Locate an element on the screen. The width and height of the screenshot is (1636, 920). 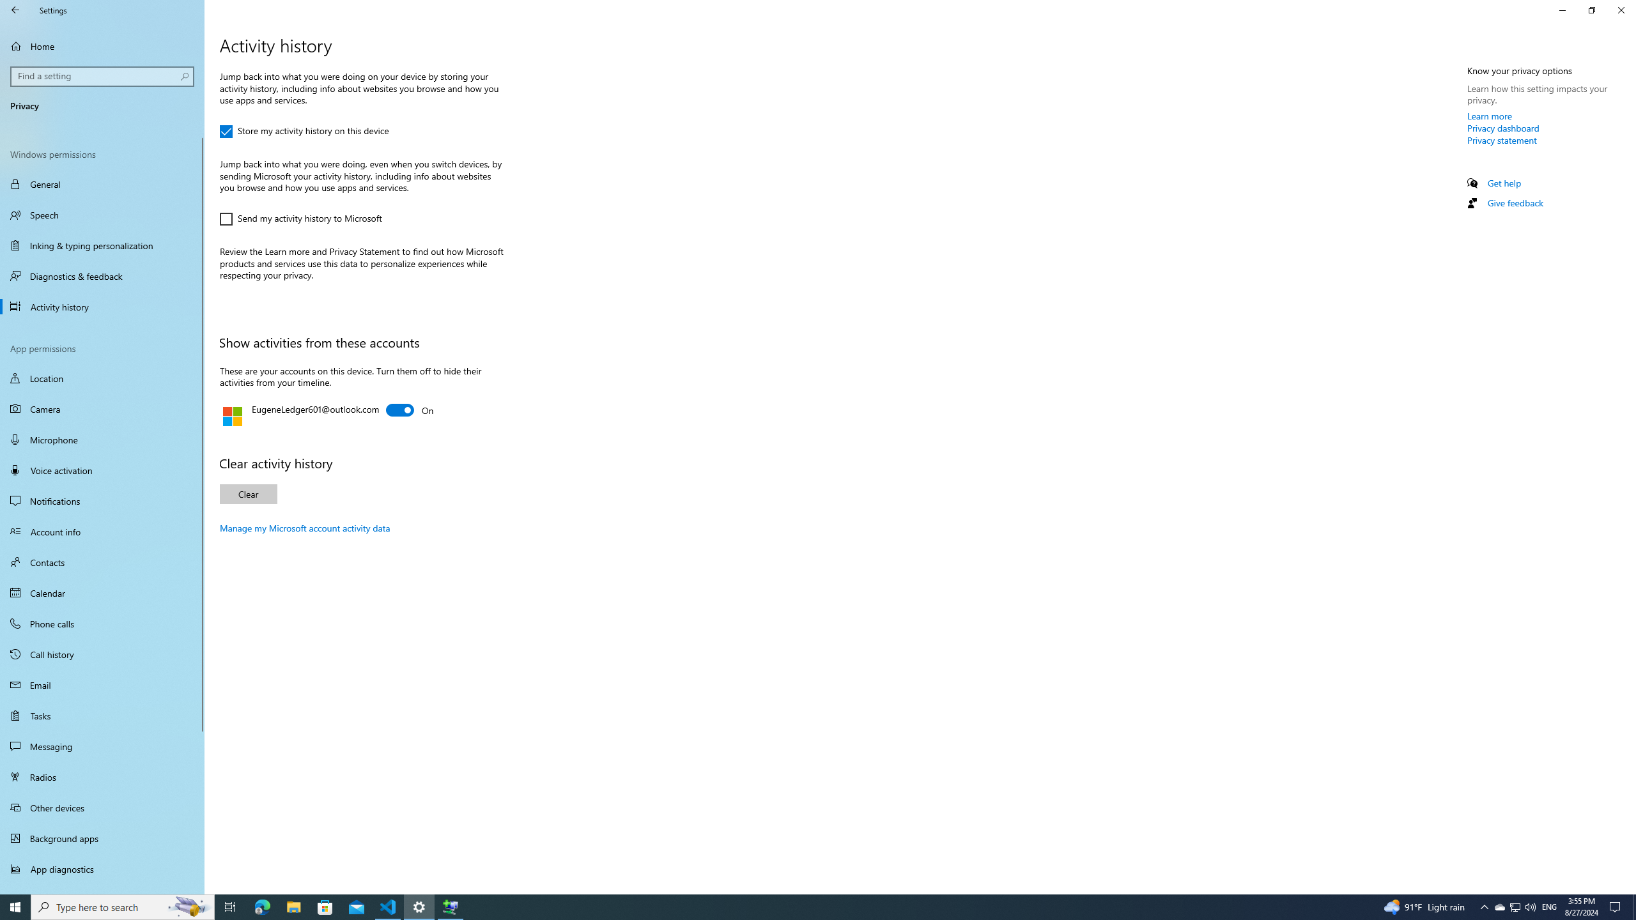
Call history is located at coordinates (102, 654).